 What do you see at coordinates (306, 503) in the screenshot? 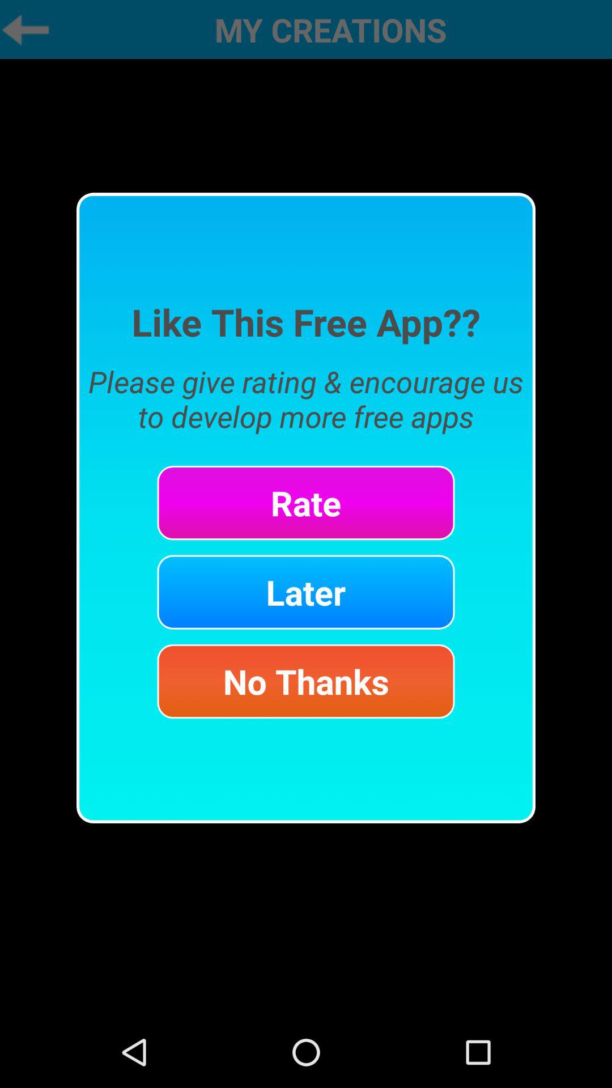
I see `choose rate button` at bounding box center [306, 503].